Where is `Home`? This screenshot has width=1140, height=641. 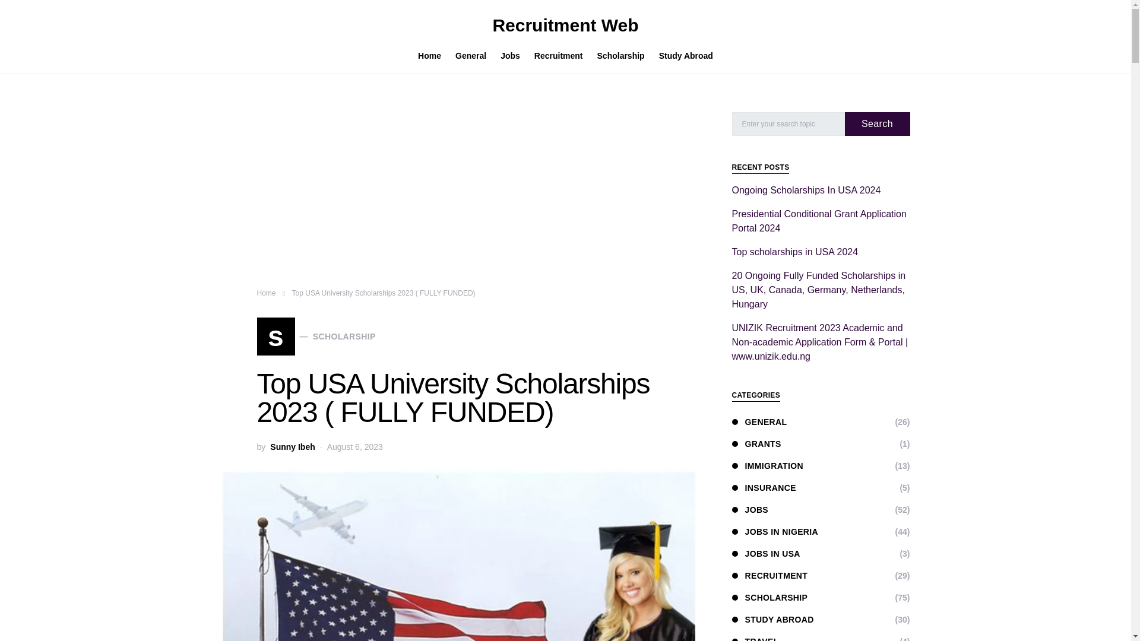
Home is located at coordinates (266, 293).